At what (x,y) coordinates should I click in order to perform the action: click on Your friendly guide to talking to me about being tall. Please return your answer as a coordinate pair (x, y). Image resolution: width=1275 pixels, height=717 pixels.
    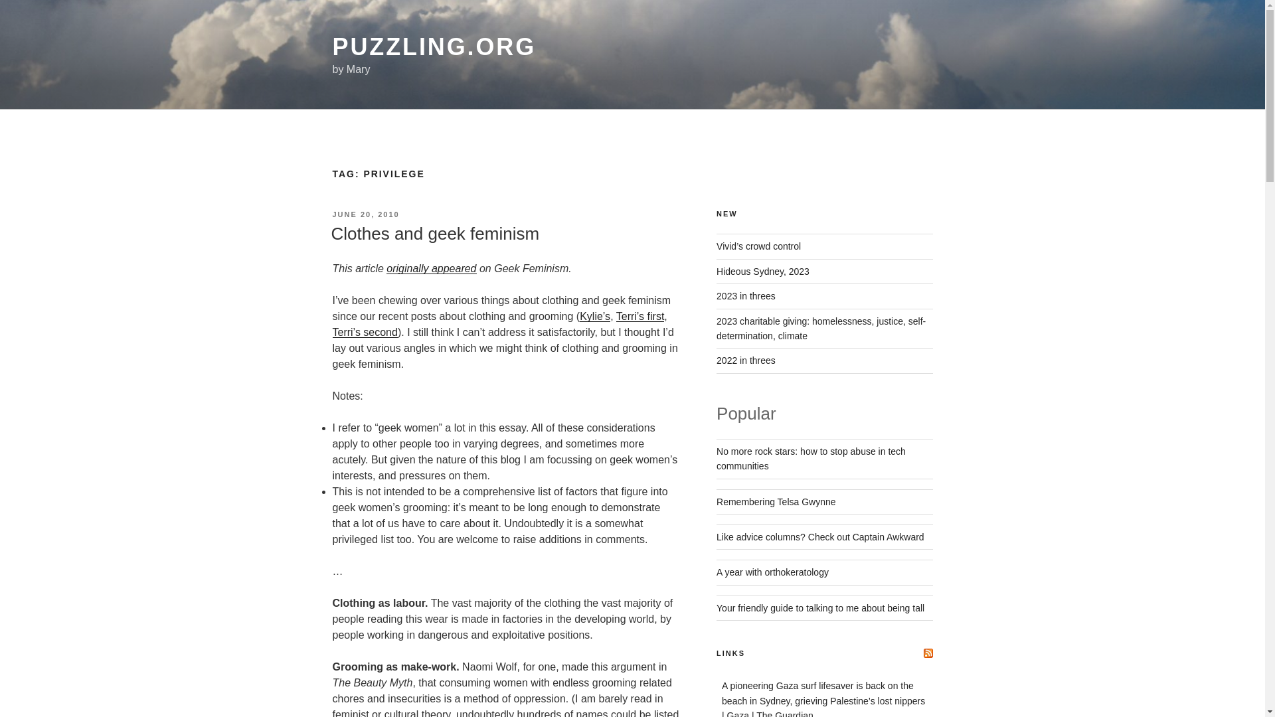
    Looking at the image, I should click on (821, 608).